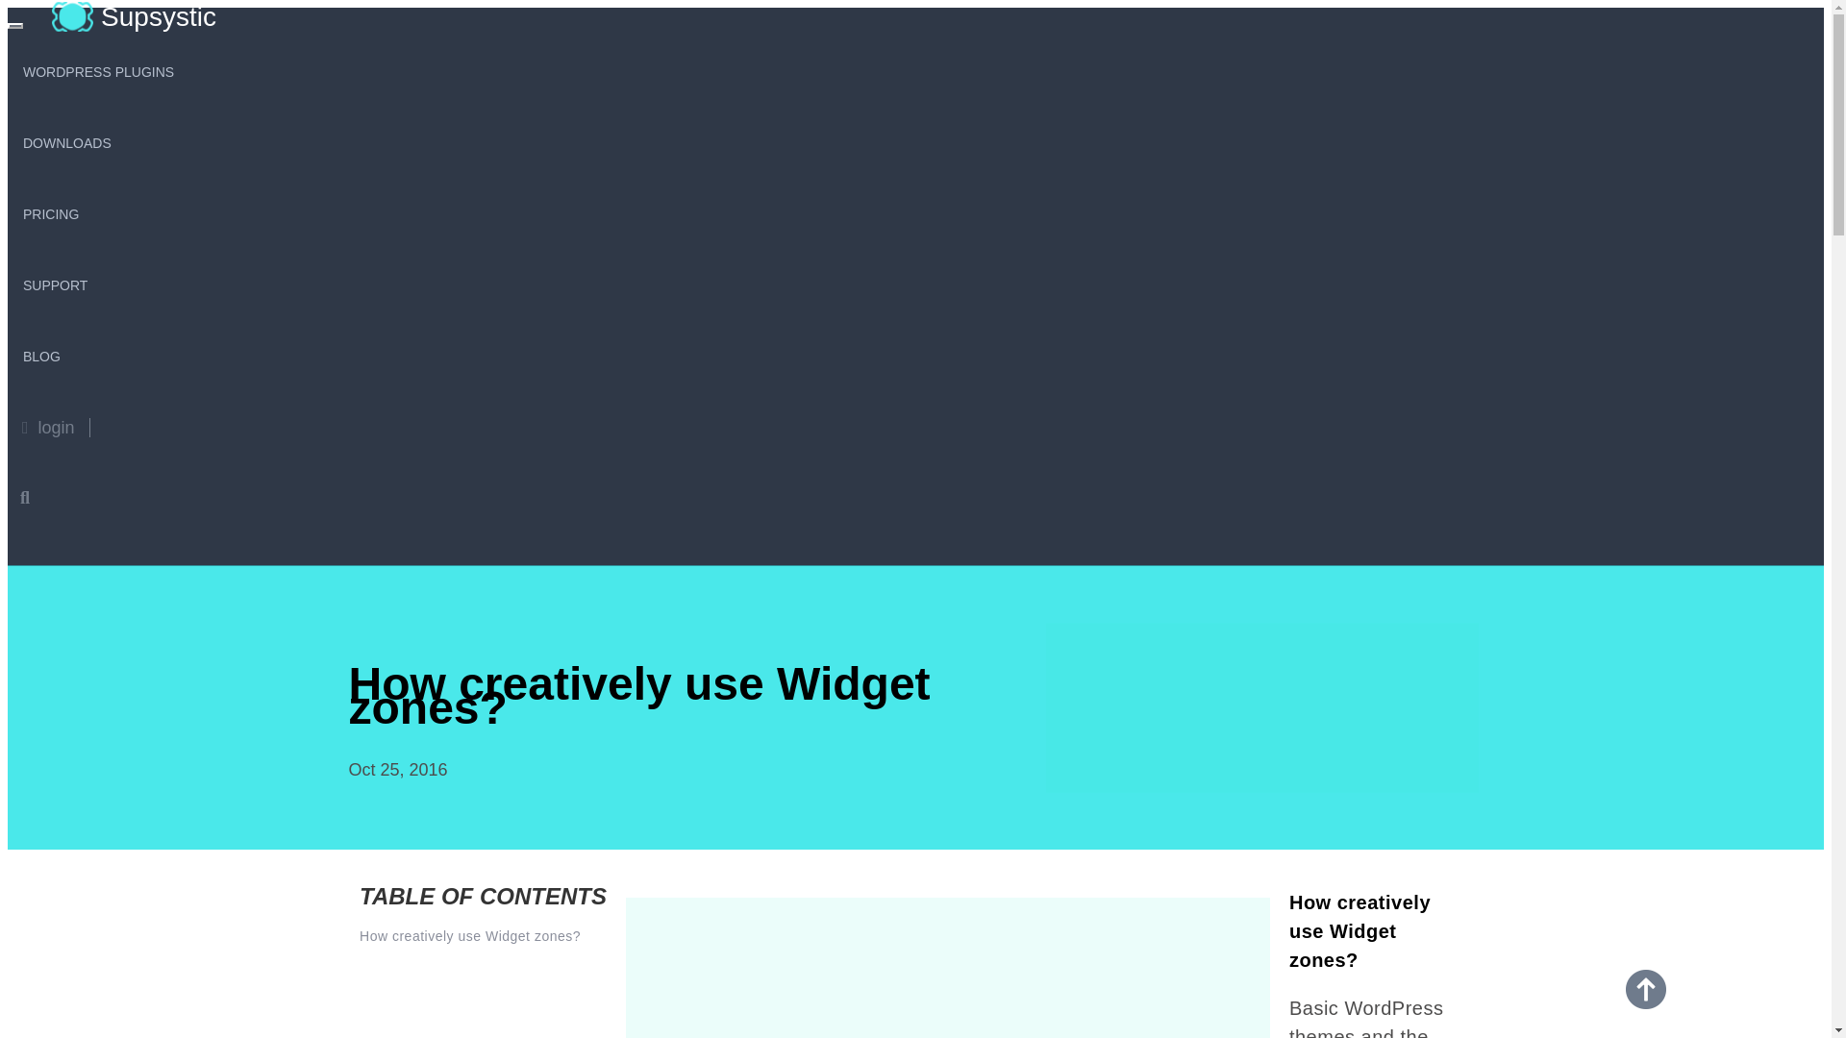  Describe the element at coordinates (50, 211) in the screenshot. I see `Pricing` at that location.